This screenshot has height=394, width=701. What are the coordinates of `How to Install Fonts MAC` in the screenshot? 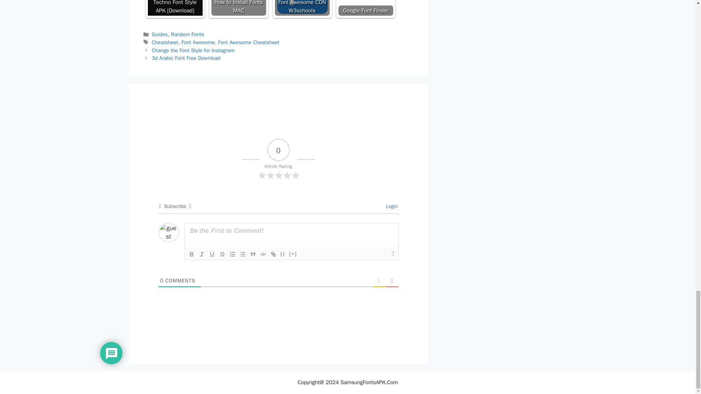 It's located at (238, 8).